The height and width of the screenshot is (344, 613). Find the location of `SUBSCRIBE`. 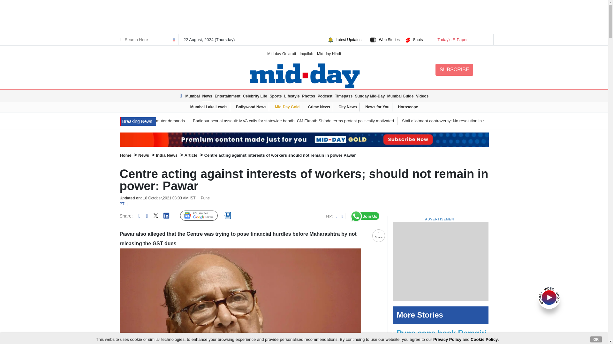

SUBSCRIBE is located at coordinates (454, 69).